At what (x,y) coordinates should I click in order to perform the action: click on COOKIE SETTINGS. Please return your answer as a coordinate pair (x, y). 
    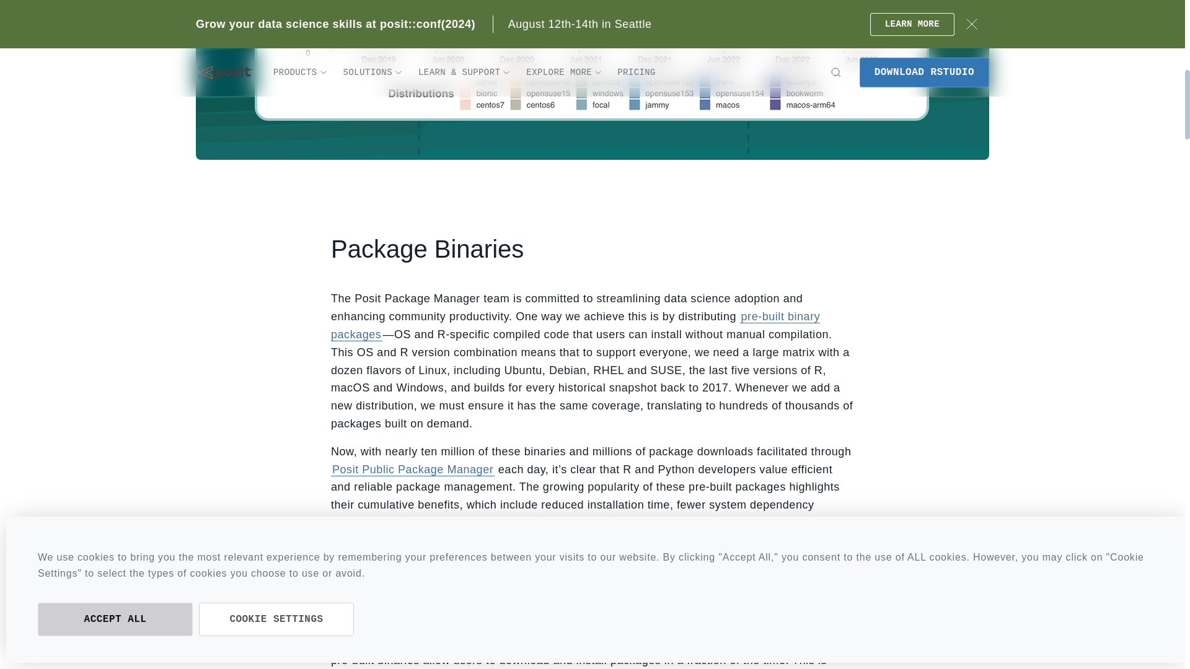
    Looking at the image, I should click on (276, 285).